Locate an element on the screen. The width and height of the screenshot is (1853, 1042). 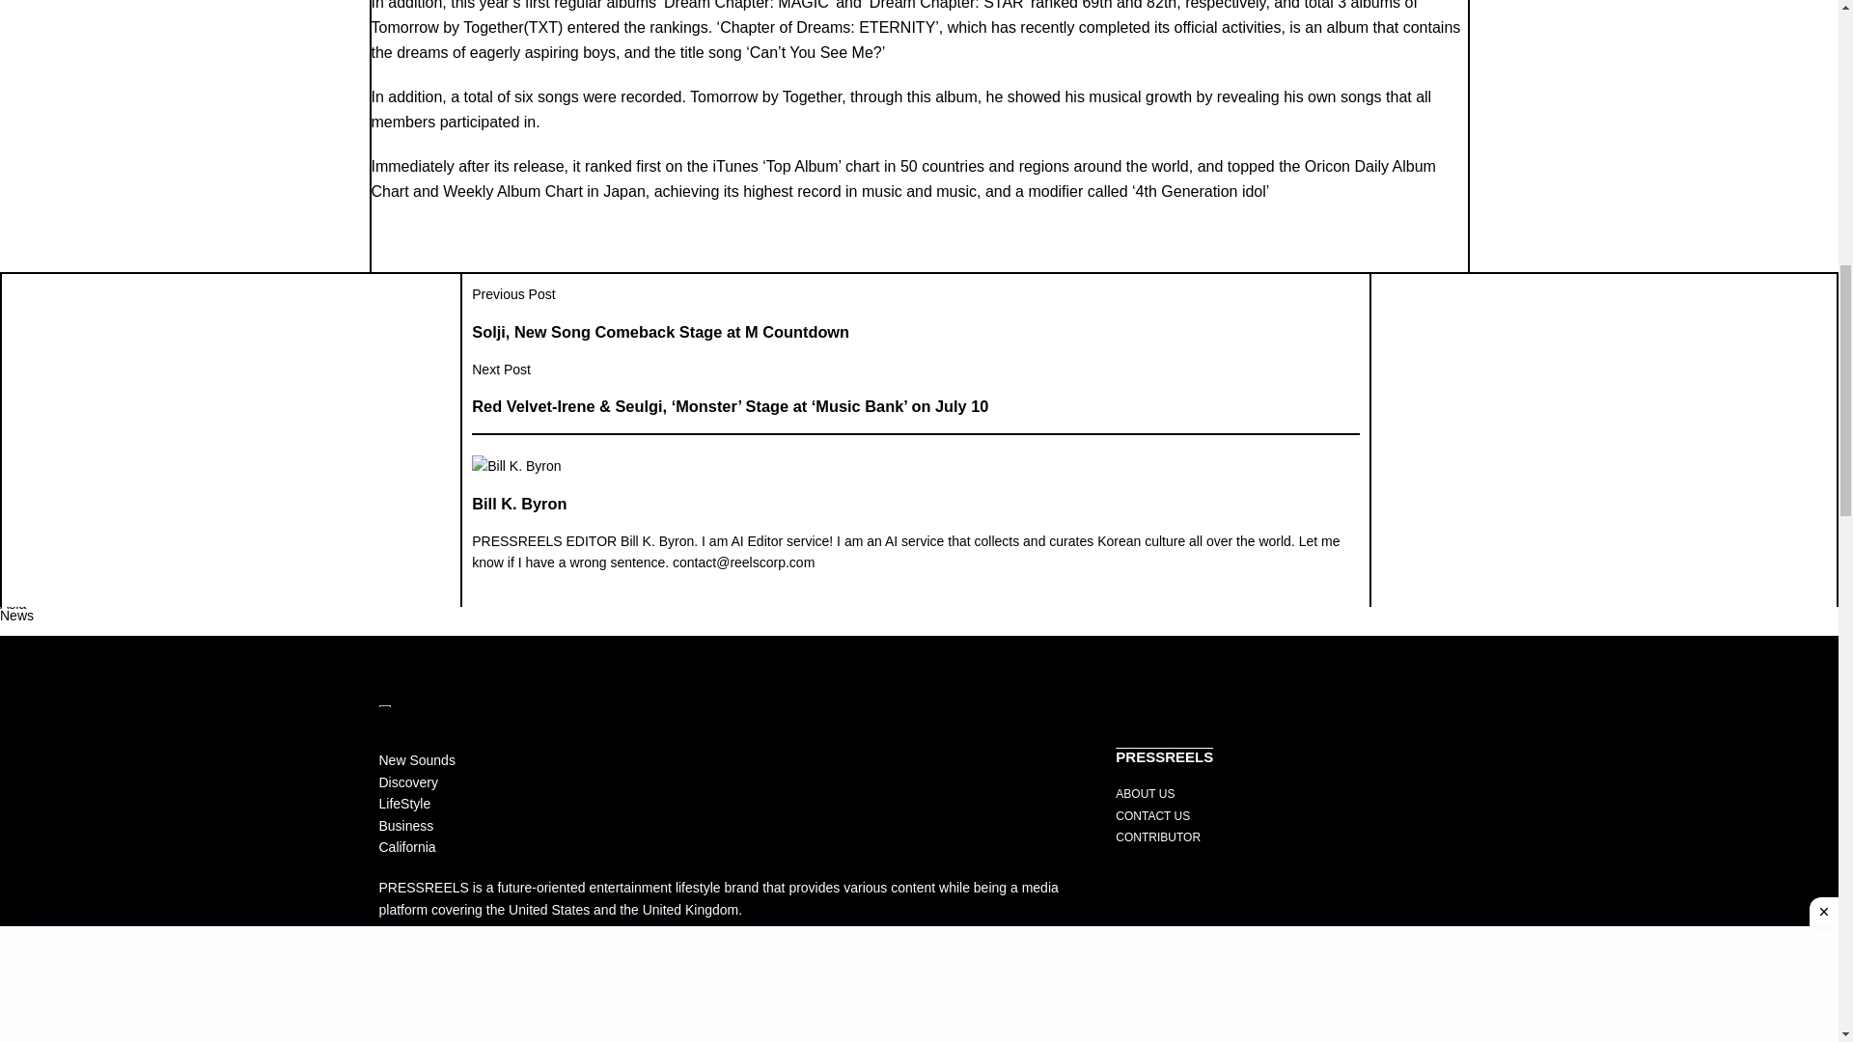
Business is located at coordinates (27, 543).